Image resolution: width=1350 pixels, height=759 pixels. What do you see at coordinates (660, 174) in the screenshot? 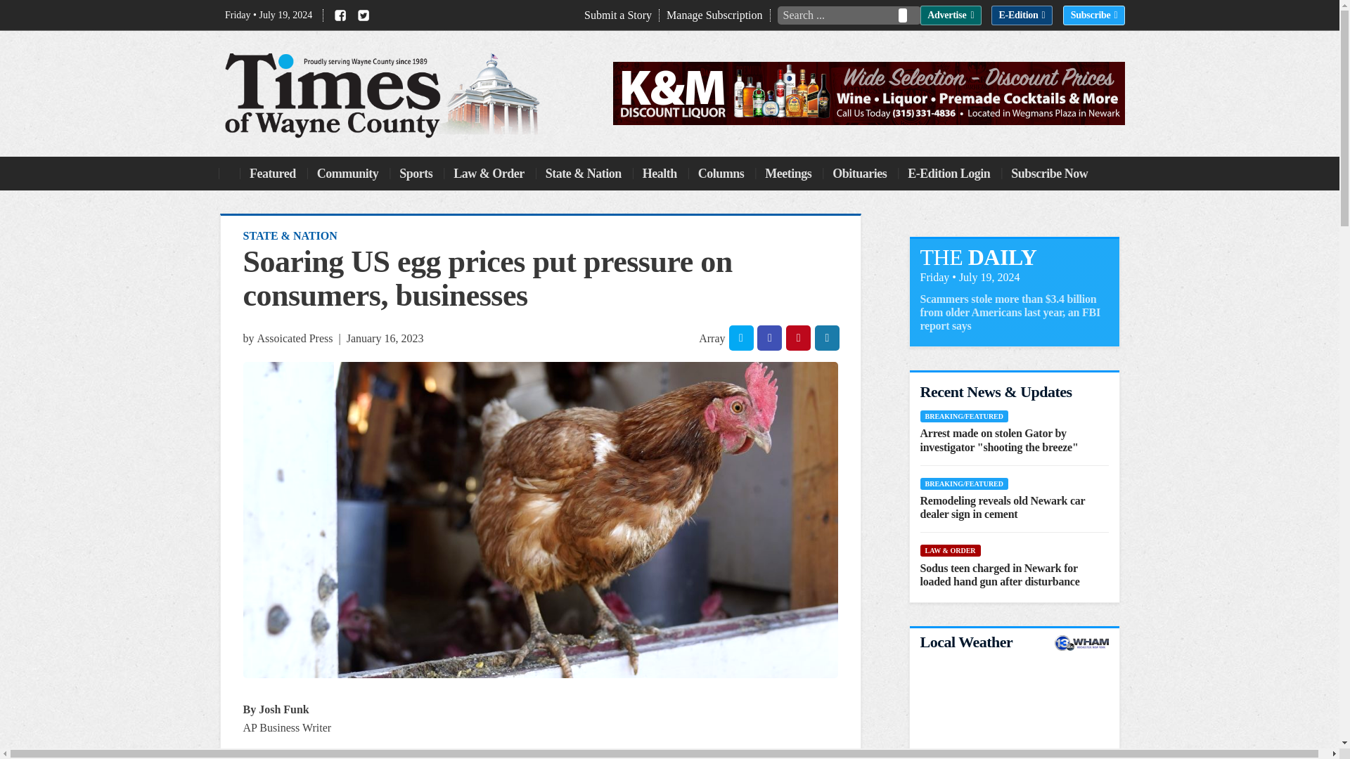
I see `Health` at bounding box center [660, 174].